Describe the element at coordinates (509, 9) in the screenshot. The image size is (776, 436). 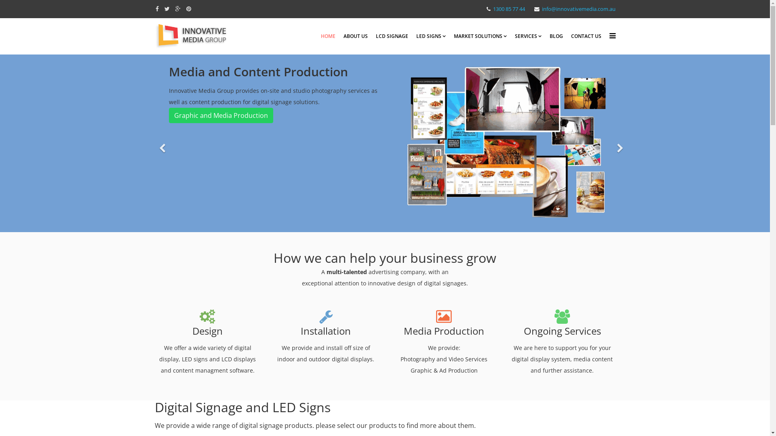
I see `1300 85 77 44` at that location.